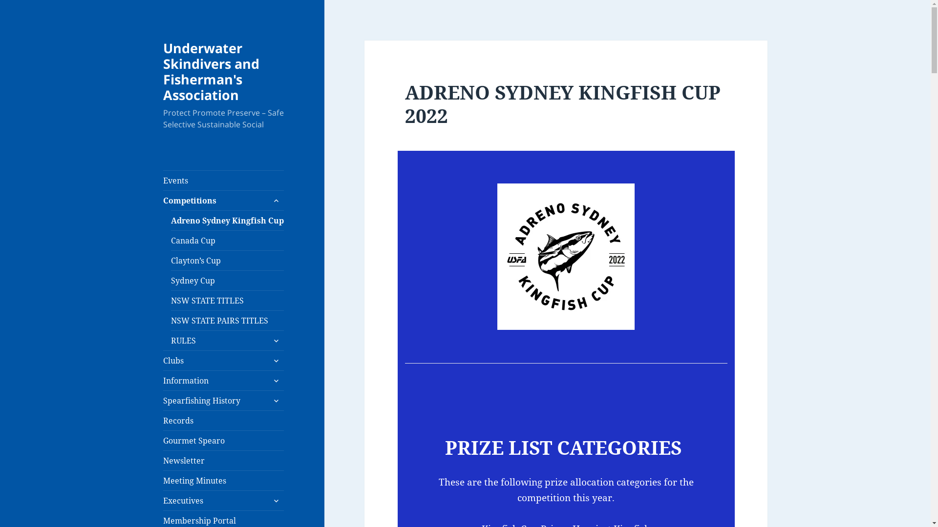 This screenshot has height=527, width=938. I want to click on expand child menu, so click(276, 341).